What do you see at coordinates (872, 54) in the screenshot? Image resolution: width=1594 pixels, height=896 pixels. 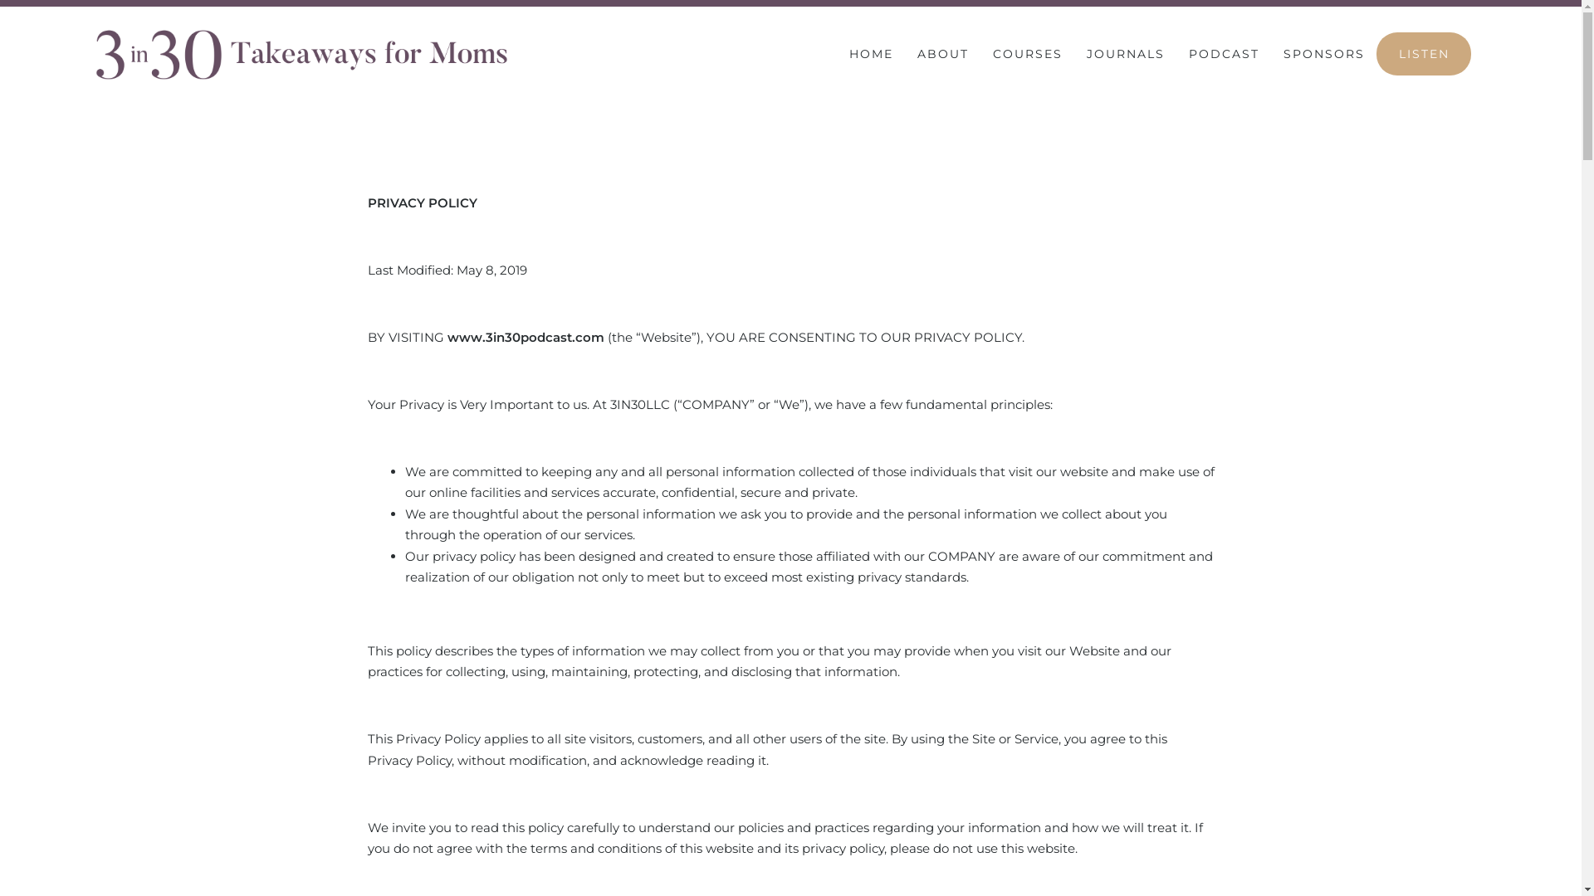 I see `HOME` at bounding box center [872, 54].